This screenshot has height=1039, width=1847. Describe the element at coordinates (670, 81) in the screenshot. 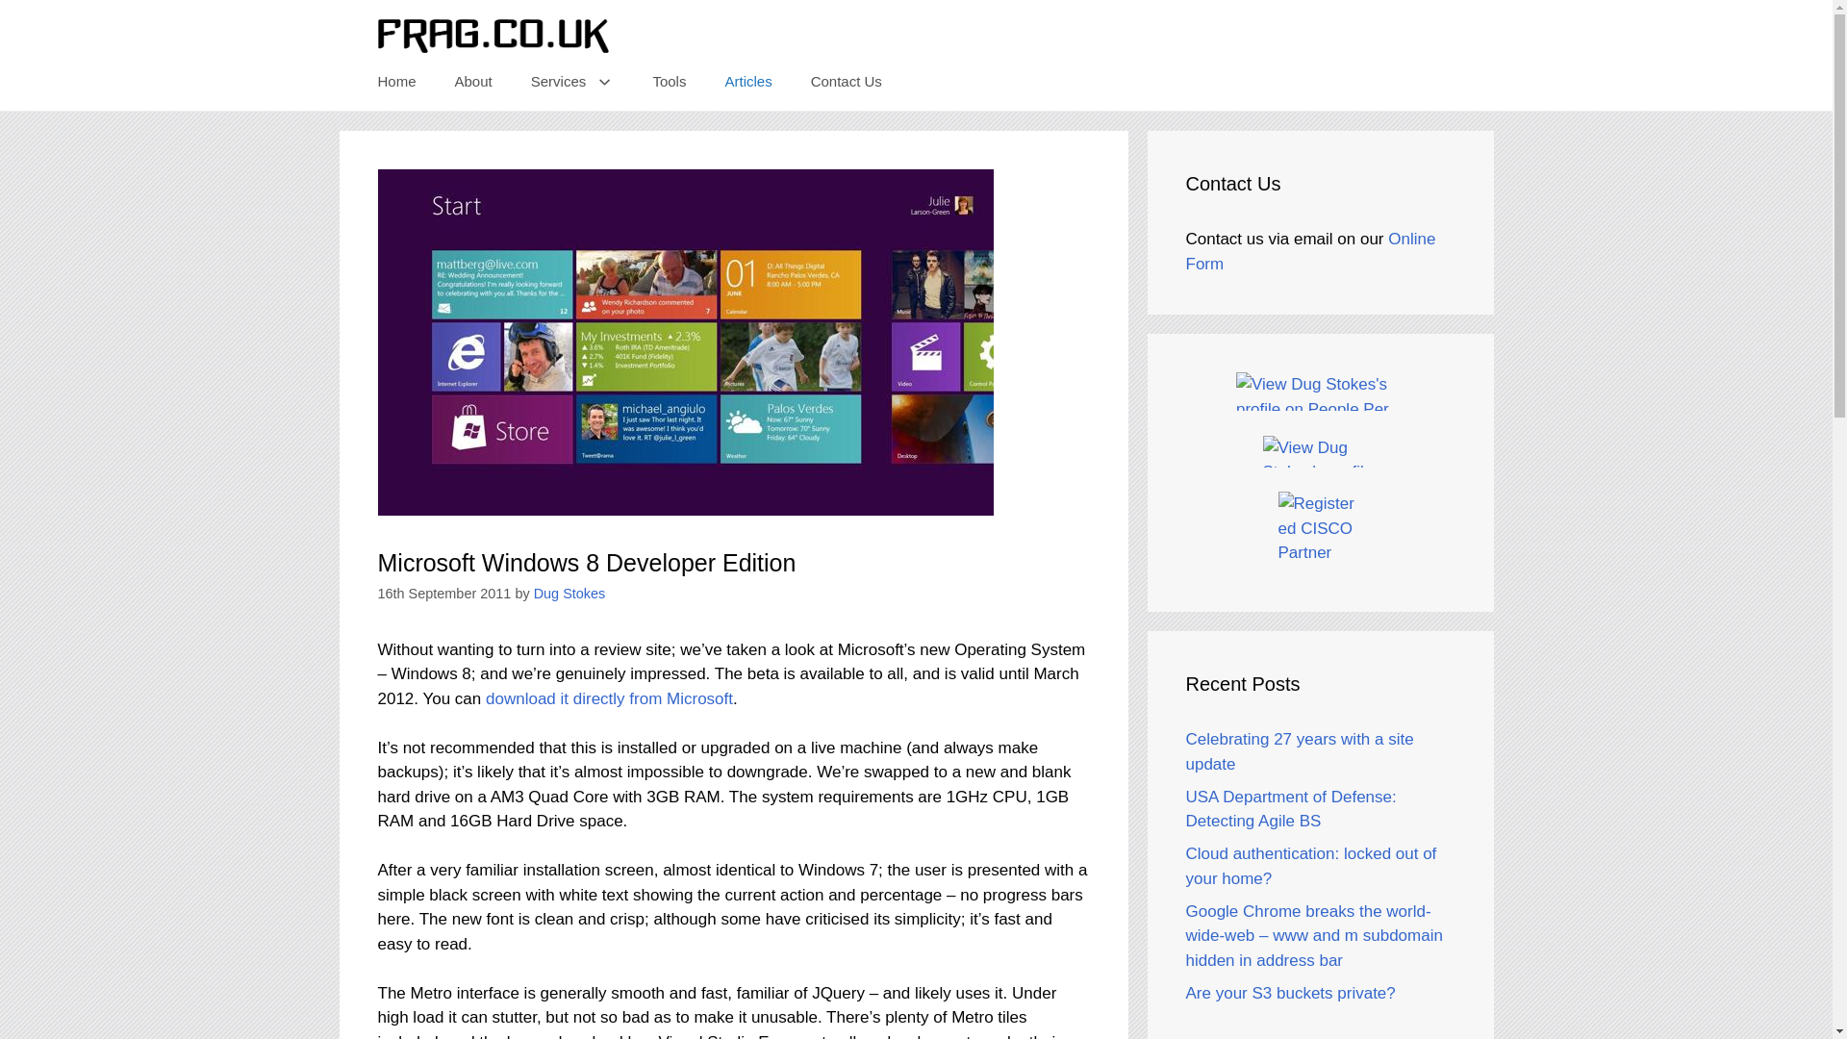

I see `Tools` at that location.